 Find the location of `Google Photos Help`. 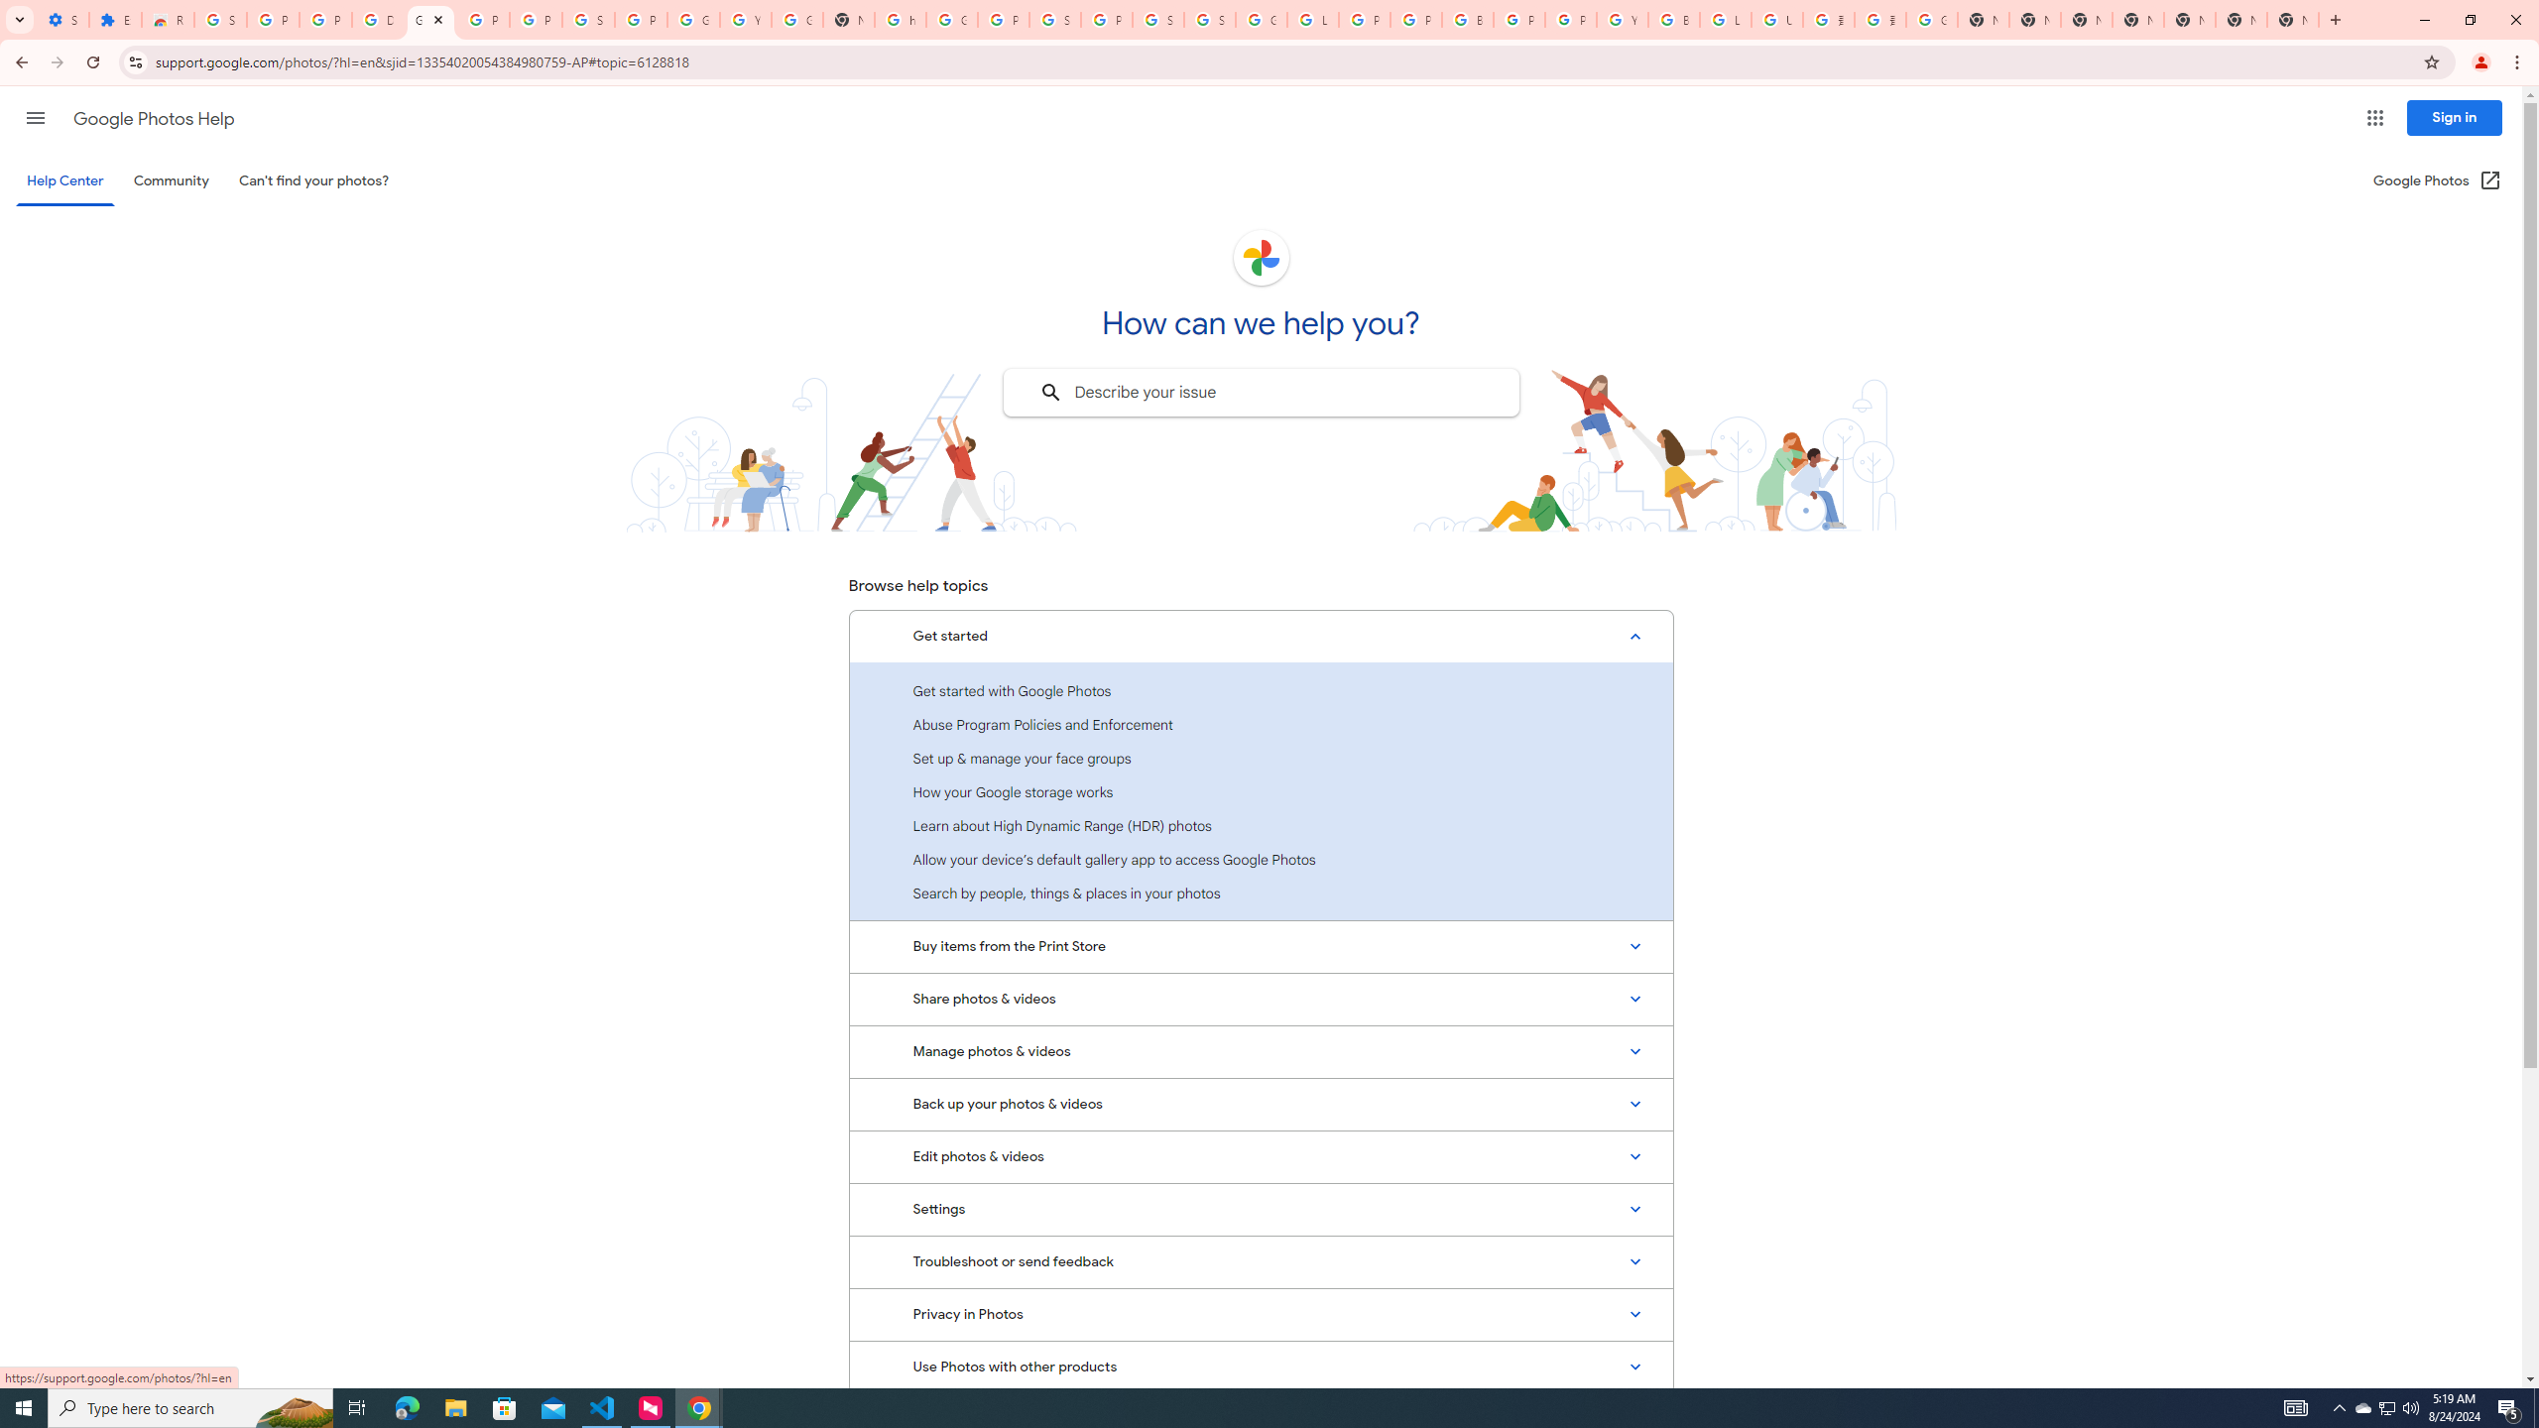

Google Photos Help is located at coordinates (431, 20).